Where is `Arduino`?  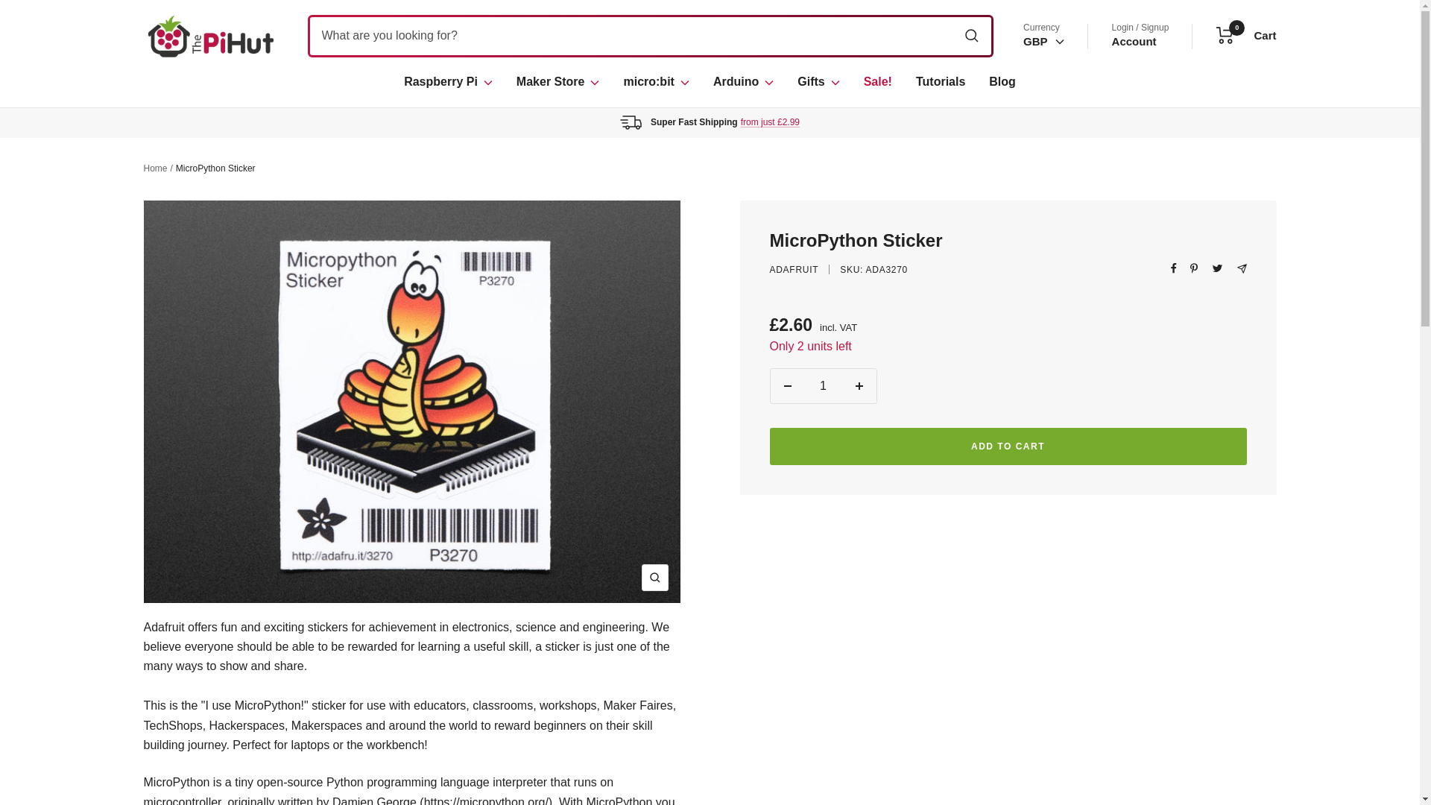
Arduino is located at coordinates (743, 82).